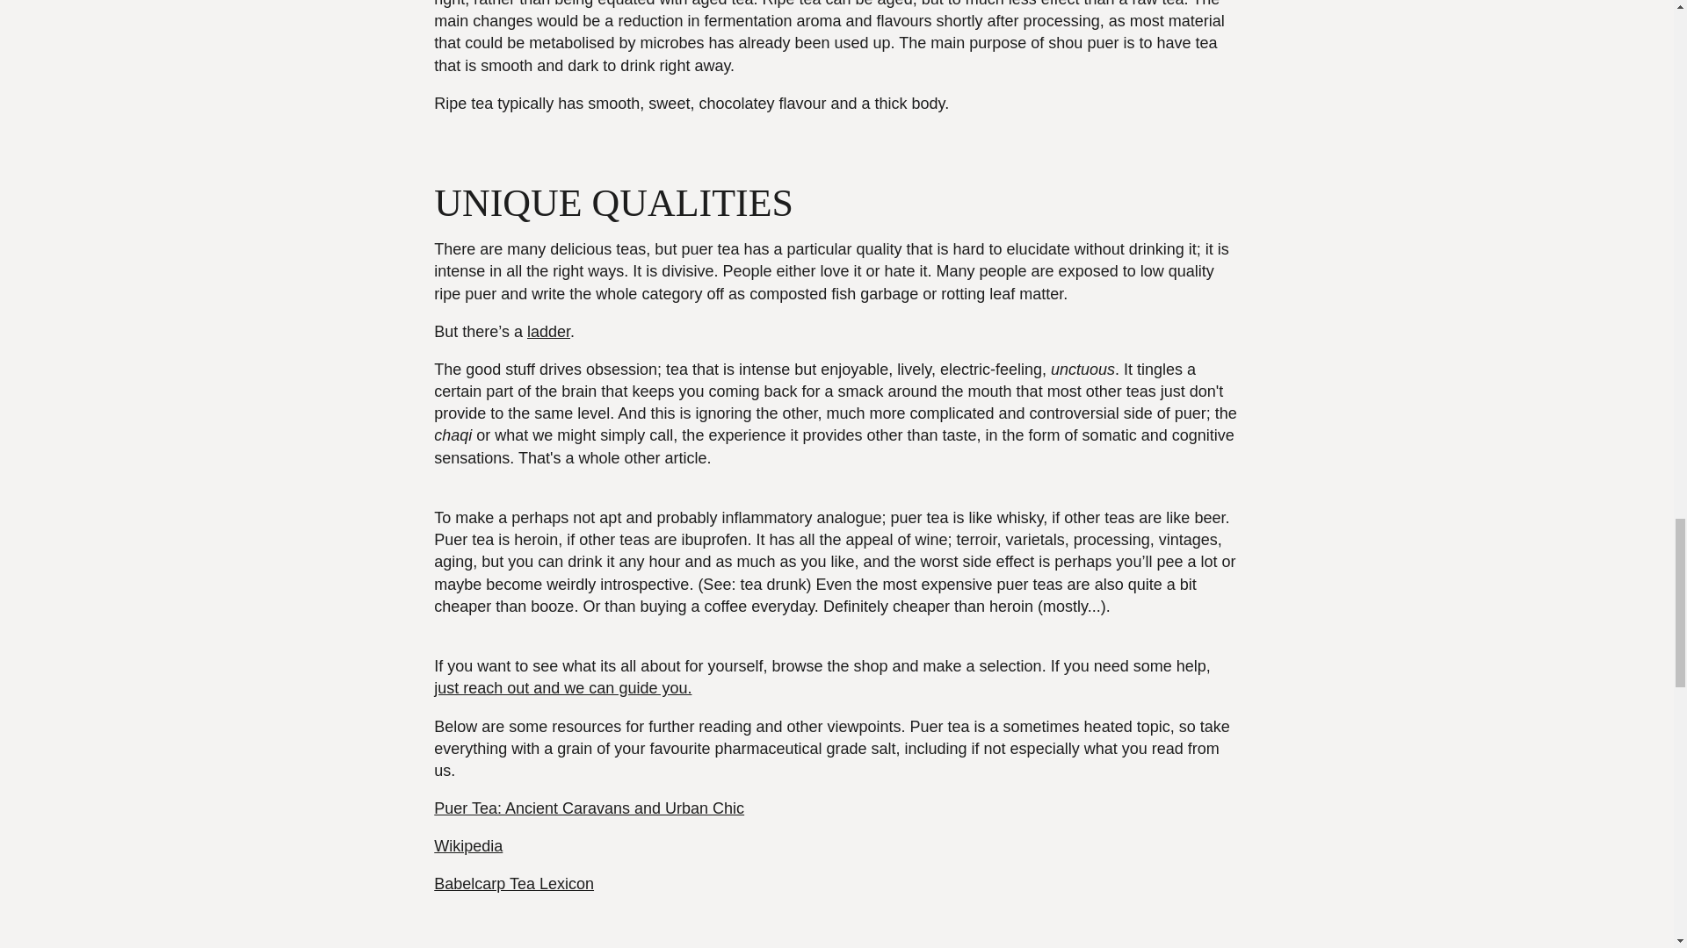 This screenshot has height=948, width=1687. What do you see at coordinates (548, 332) in the screenshot?
I see `ladder` at bounding box center [548, 332].